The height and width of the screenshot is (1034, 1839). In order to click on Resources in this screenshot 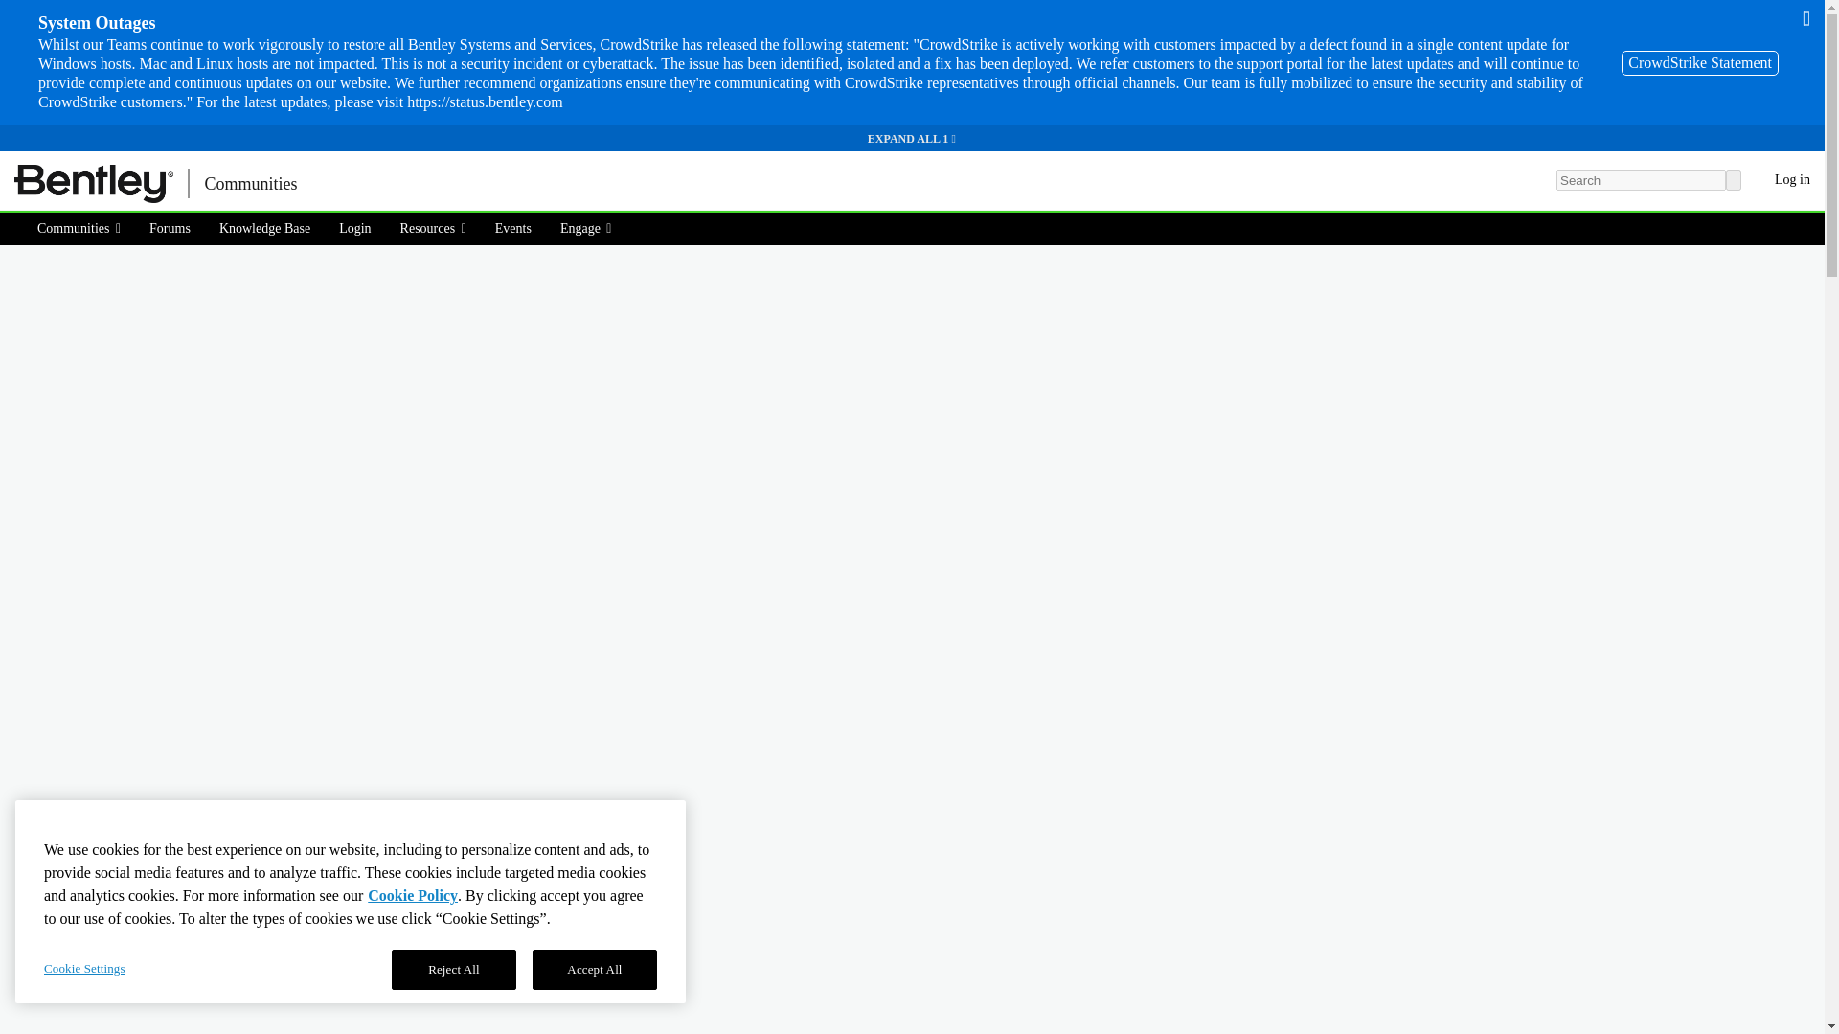, I will do `click(433, 228)`.